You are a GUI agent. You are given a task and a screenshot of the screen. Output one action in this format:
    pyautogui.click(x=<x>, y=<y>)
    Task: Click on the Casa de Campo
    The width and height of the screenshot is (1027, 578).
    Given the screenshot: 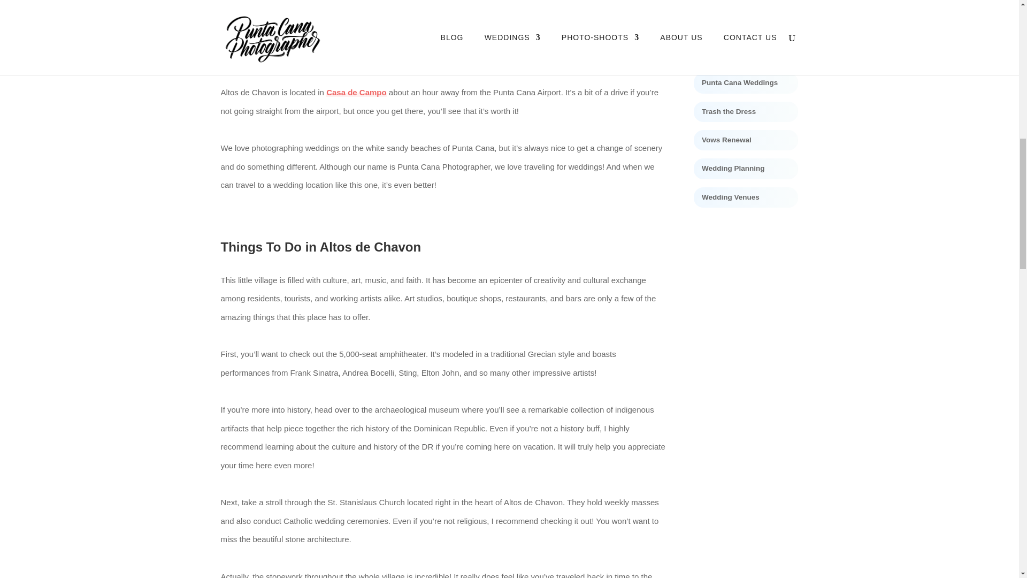 What is the action you would take?
    pyautogui.click(x=356, y=92)
    